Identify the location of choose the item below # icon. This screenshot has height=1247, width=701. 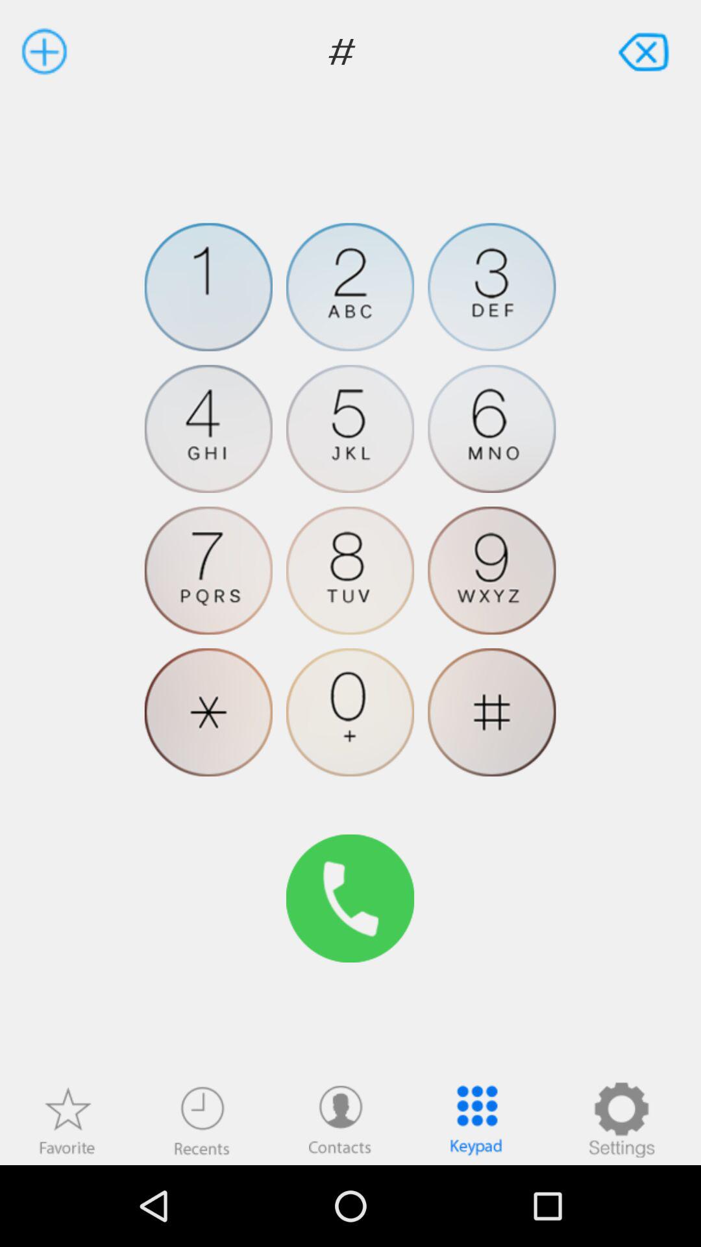
(350, 287).